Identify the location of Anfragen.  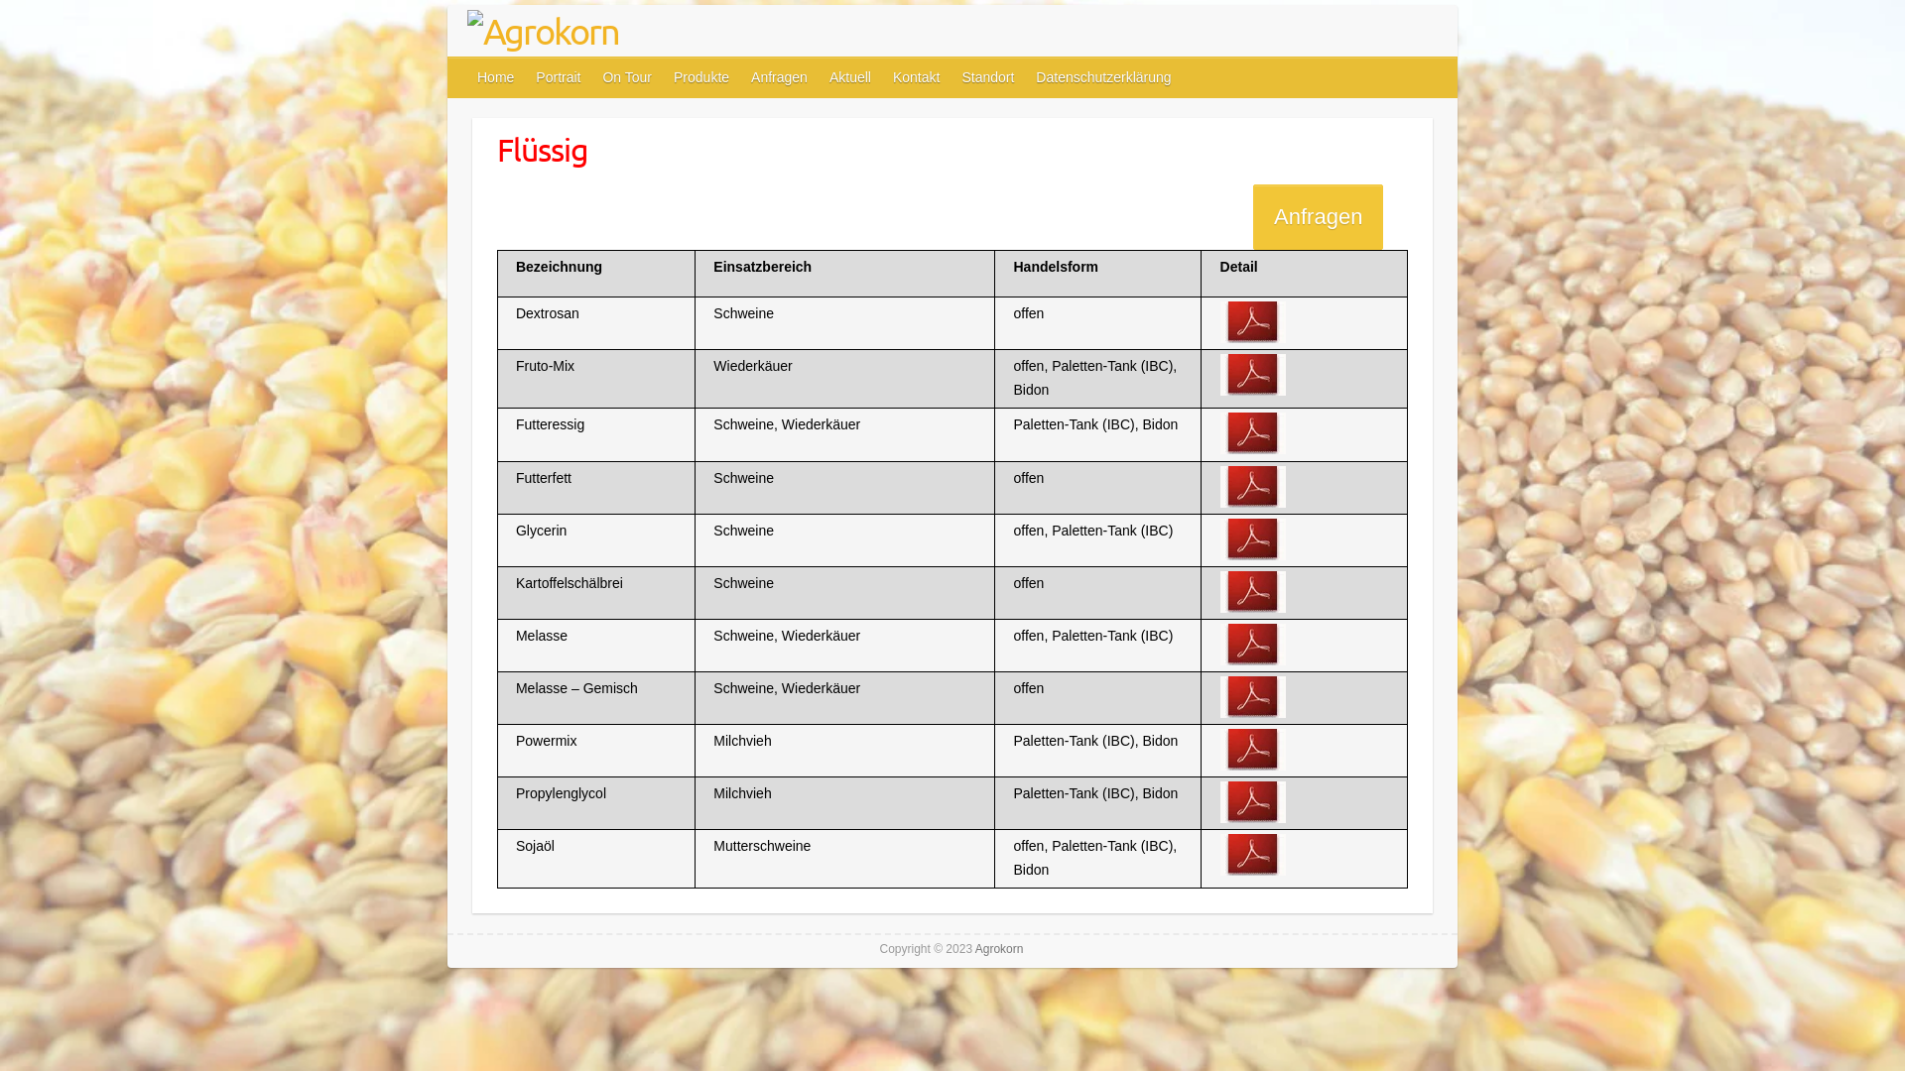
(780, 77).